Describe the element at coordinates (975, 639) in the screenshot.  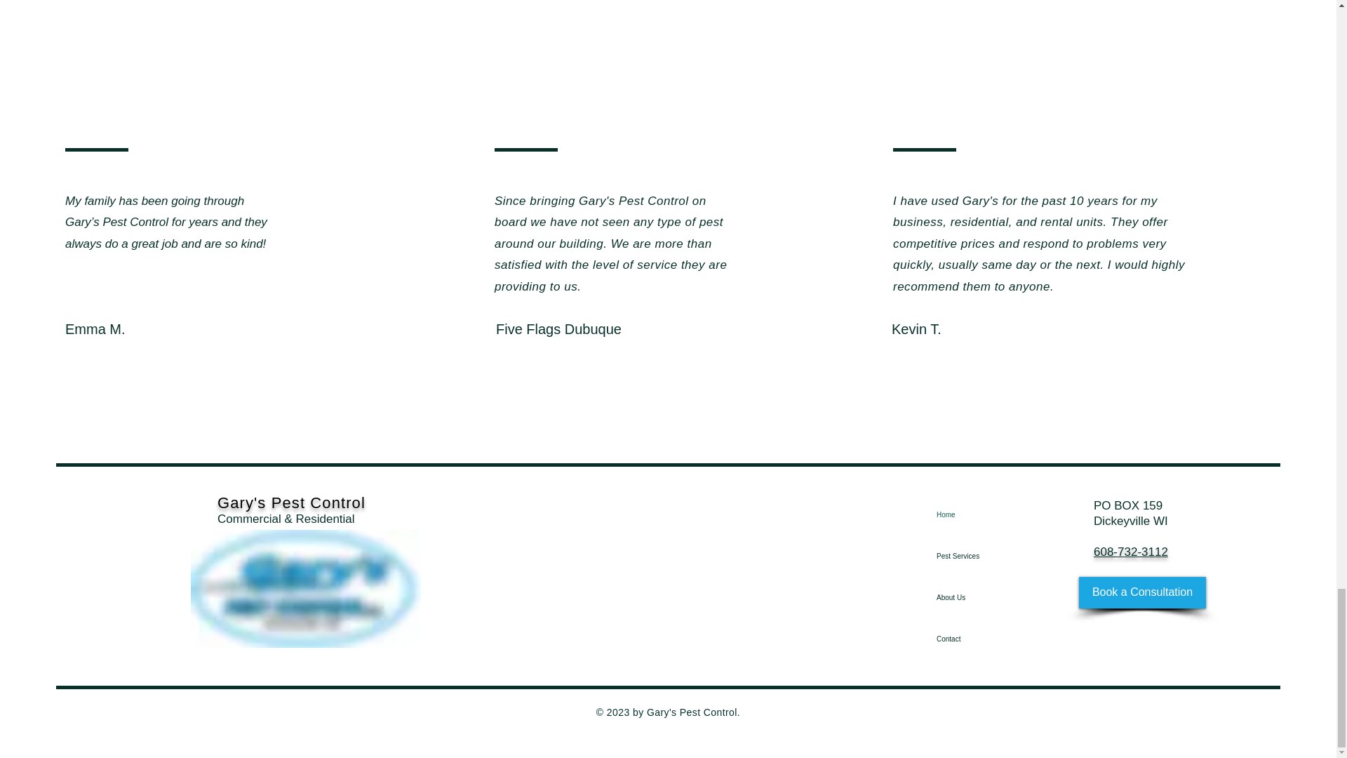
I see `Contact` at that location.